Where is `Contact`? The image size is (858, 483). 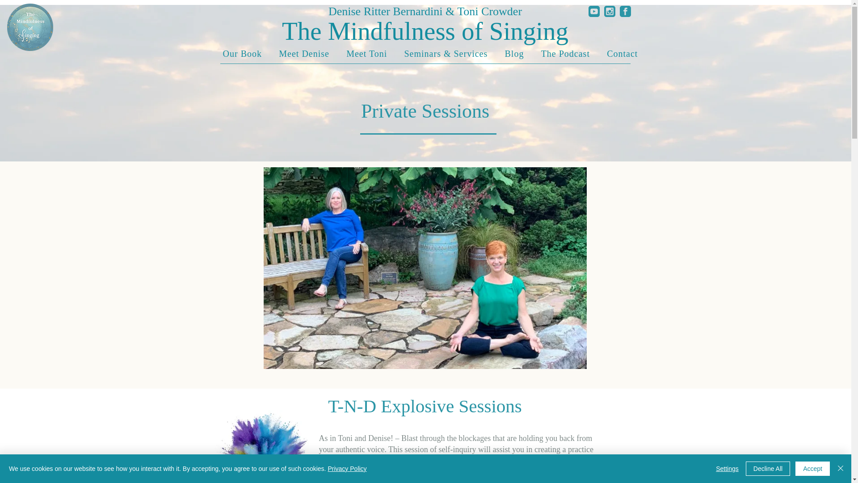 Contact is located at coordinates (622, 54).